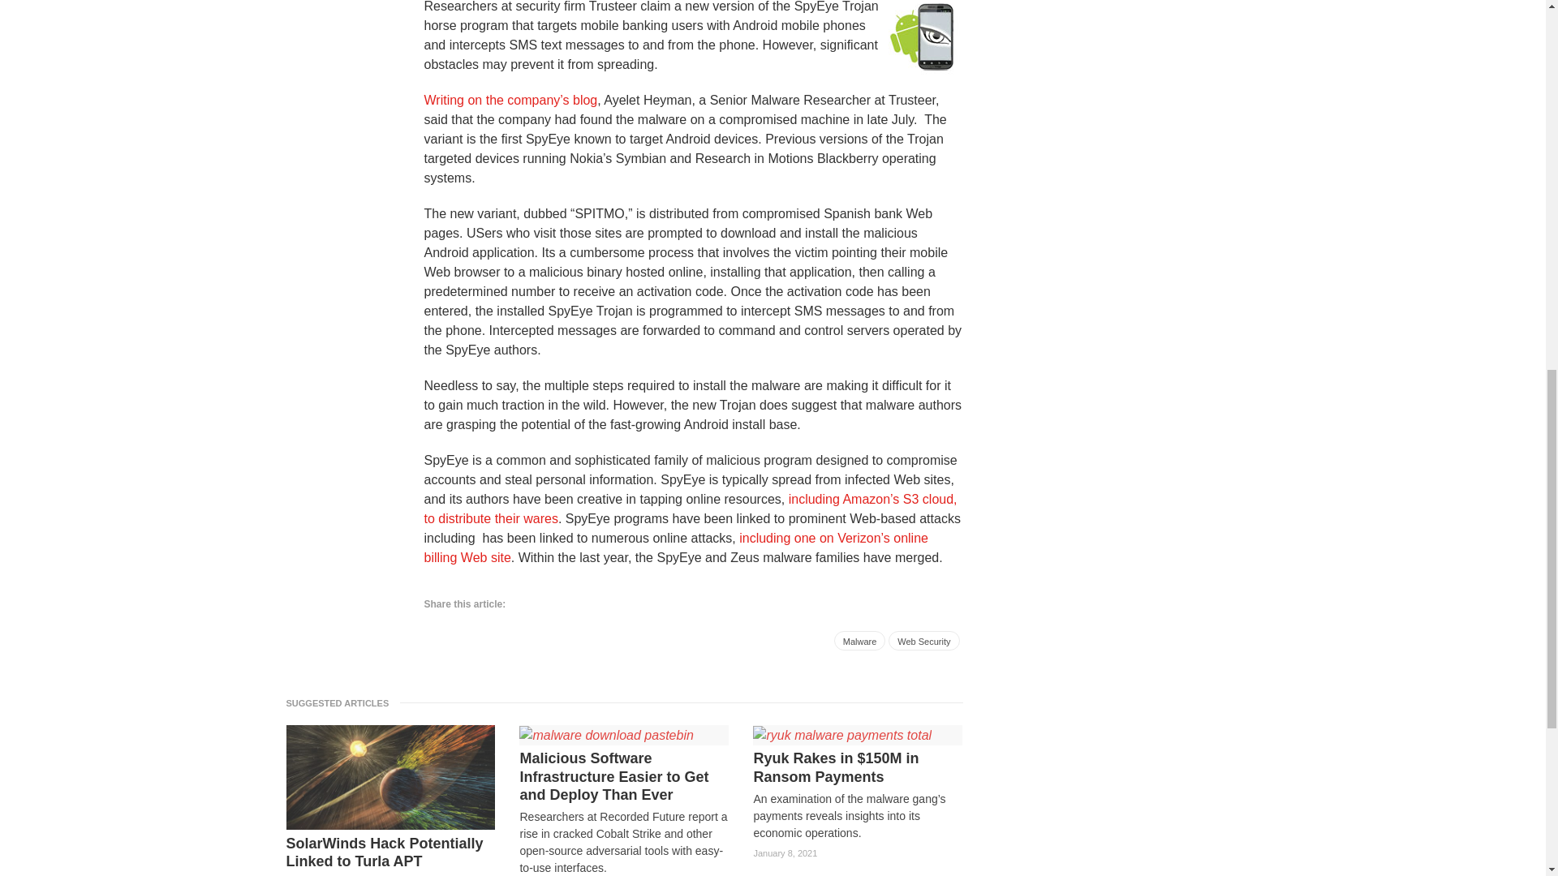 The height and width of the screenshot is (876, 1558). I want to click on Android Spyeye, so click(922, 39).